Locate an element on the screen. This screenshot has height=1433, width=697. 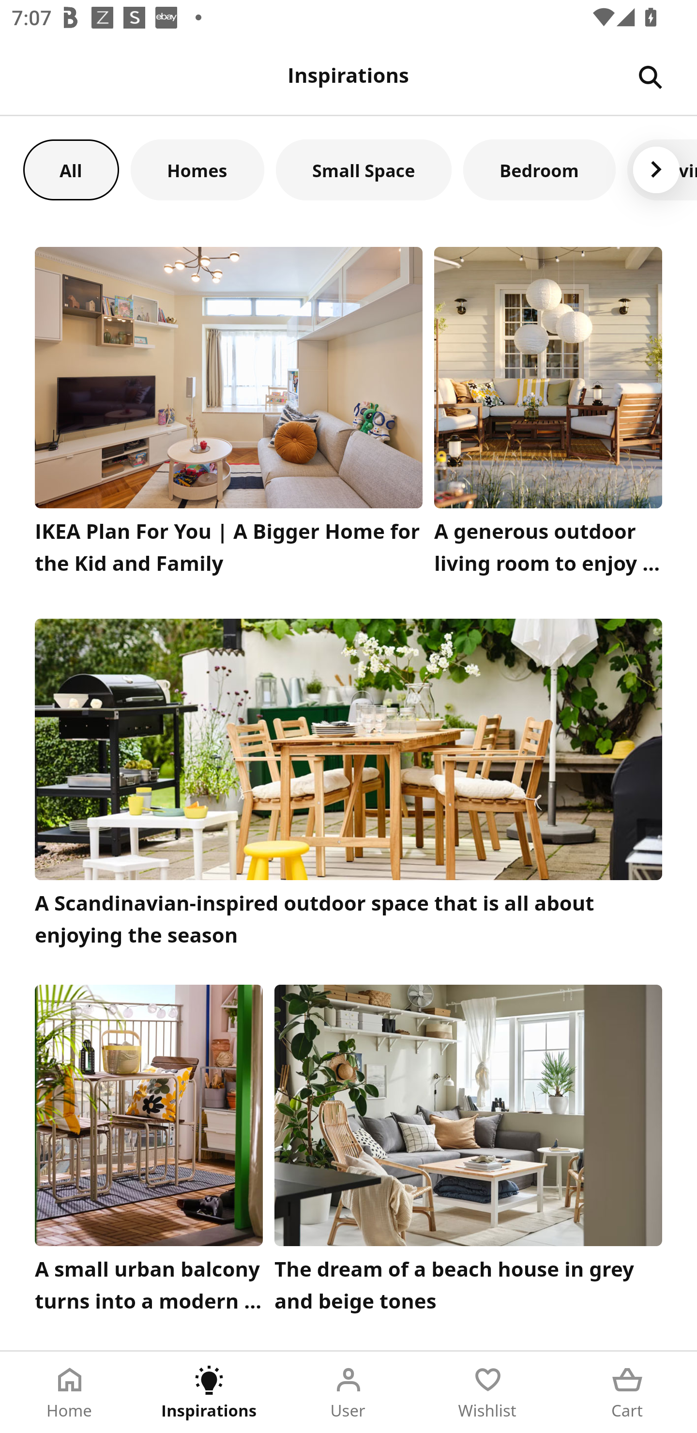
Small Space is located at coordinates (364, 169).